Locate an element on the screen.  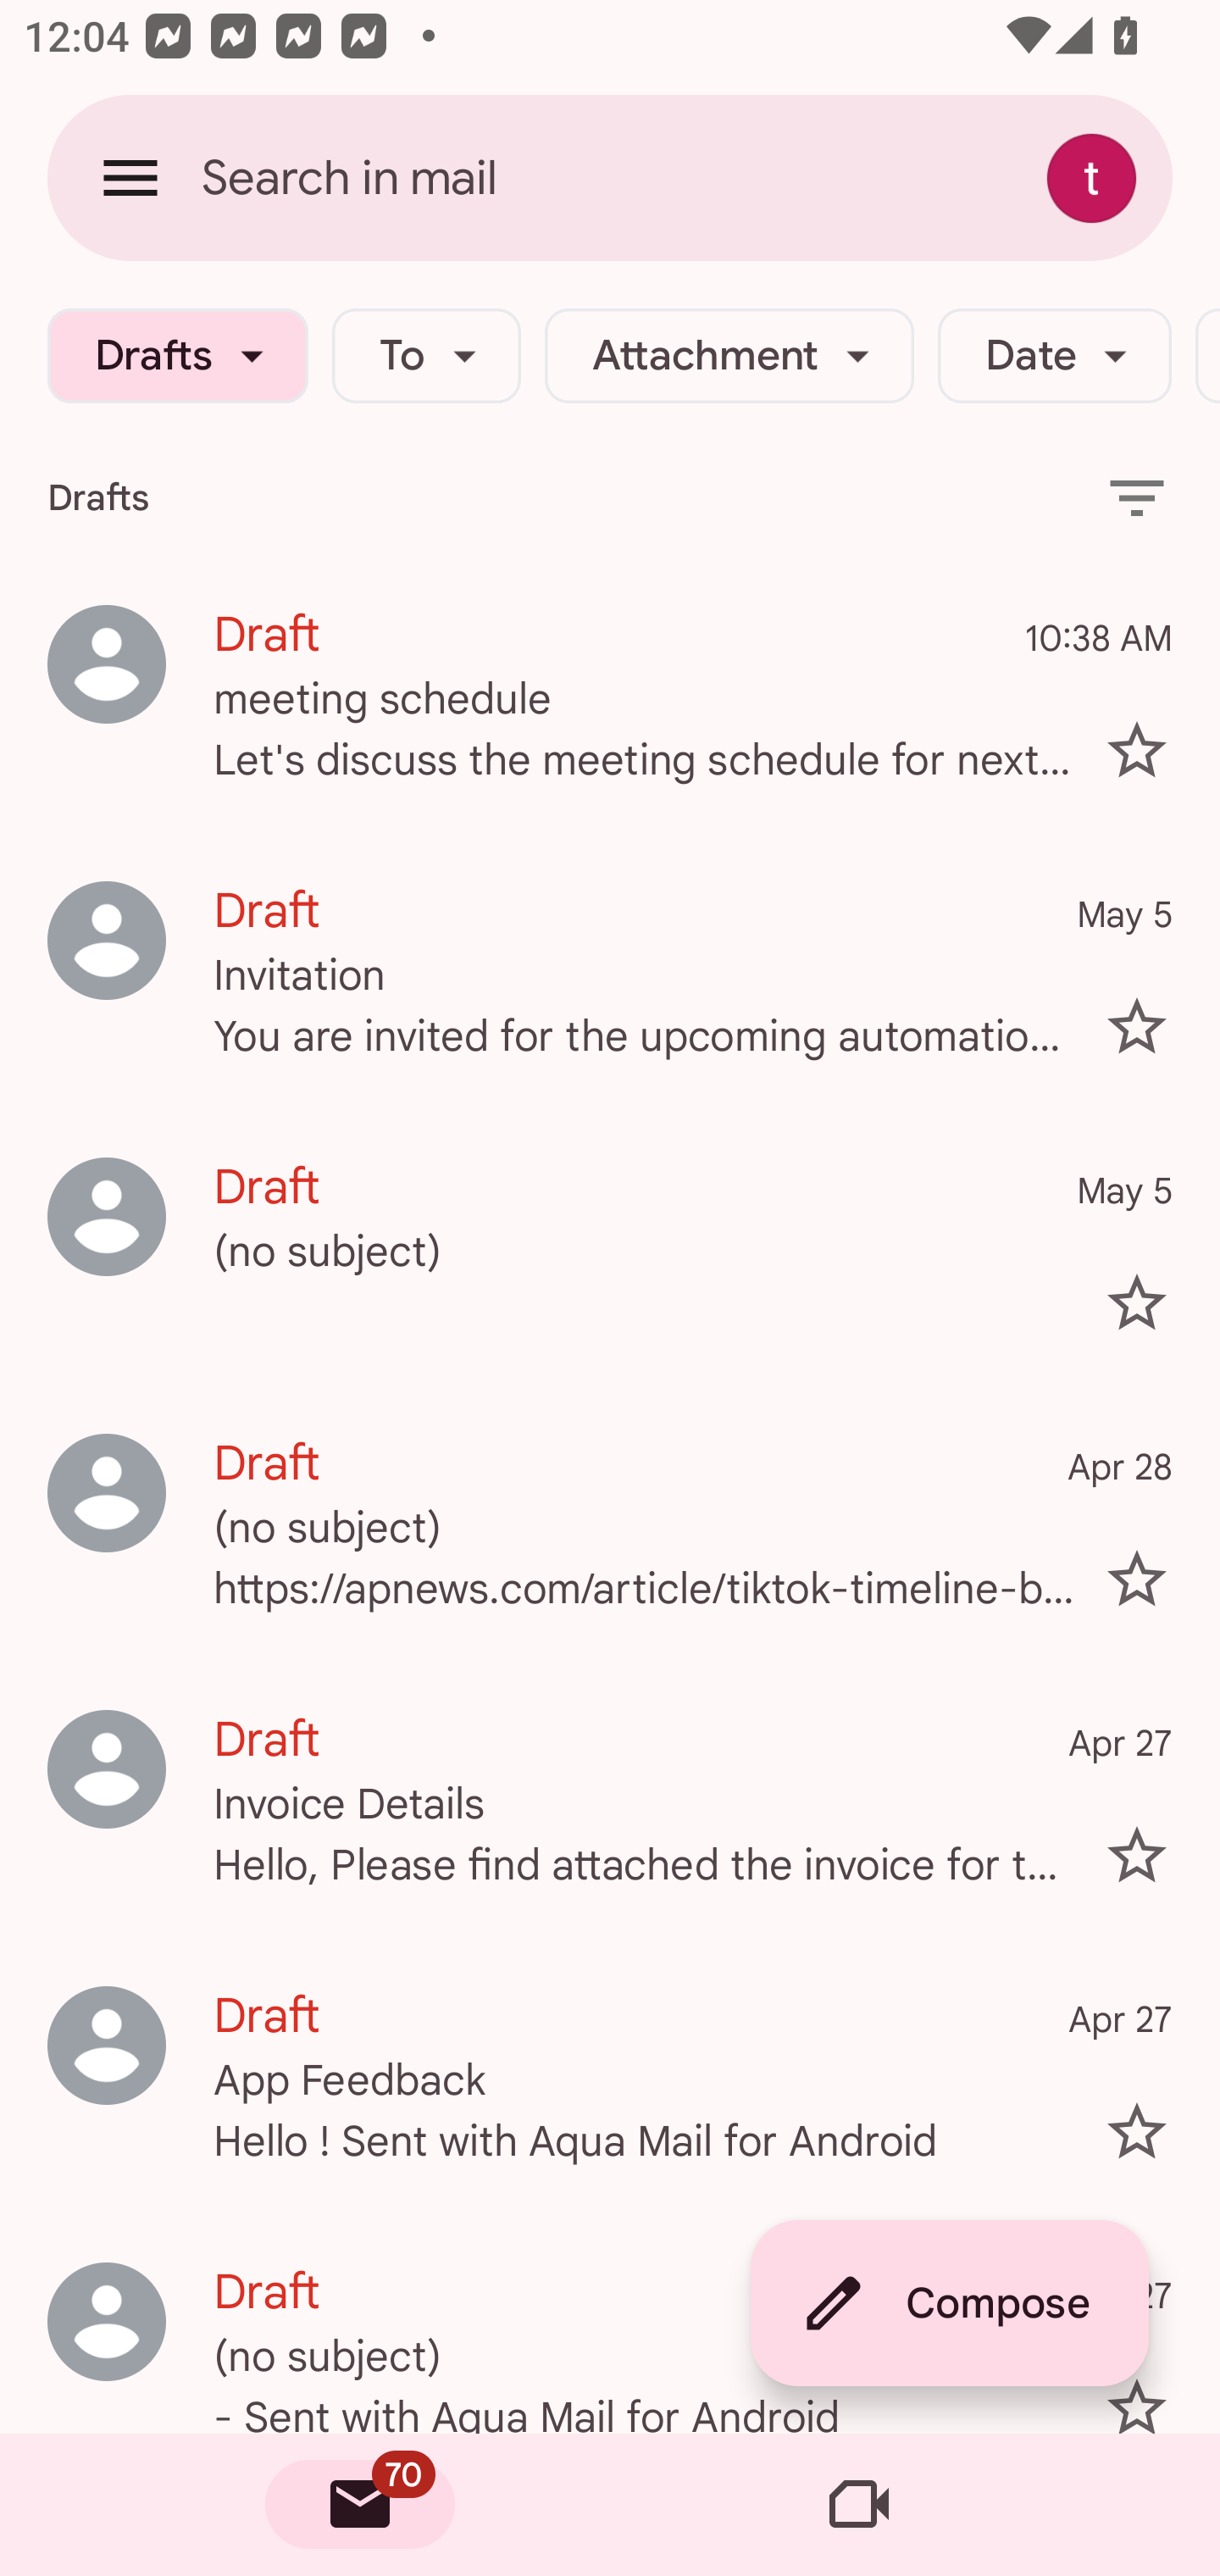
To is located at coordinates (425, 356).